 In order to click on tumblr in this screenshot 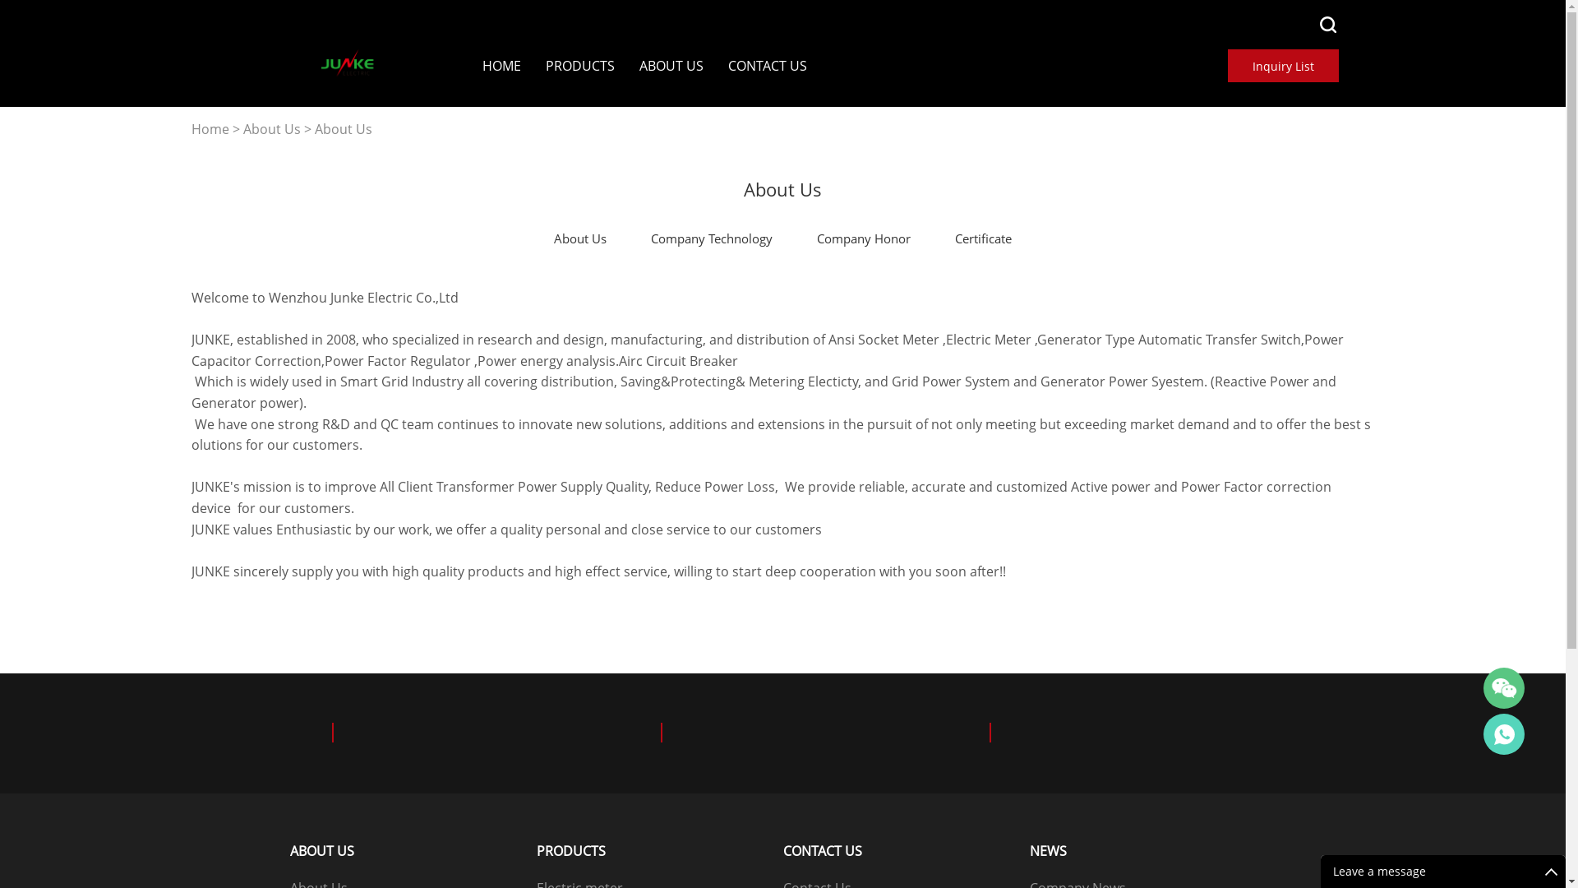, I will do `click(425, 628)`.